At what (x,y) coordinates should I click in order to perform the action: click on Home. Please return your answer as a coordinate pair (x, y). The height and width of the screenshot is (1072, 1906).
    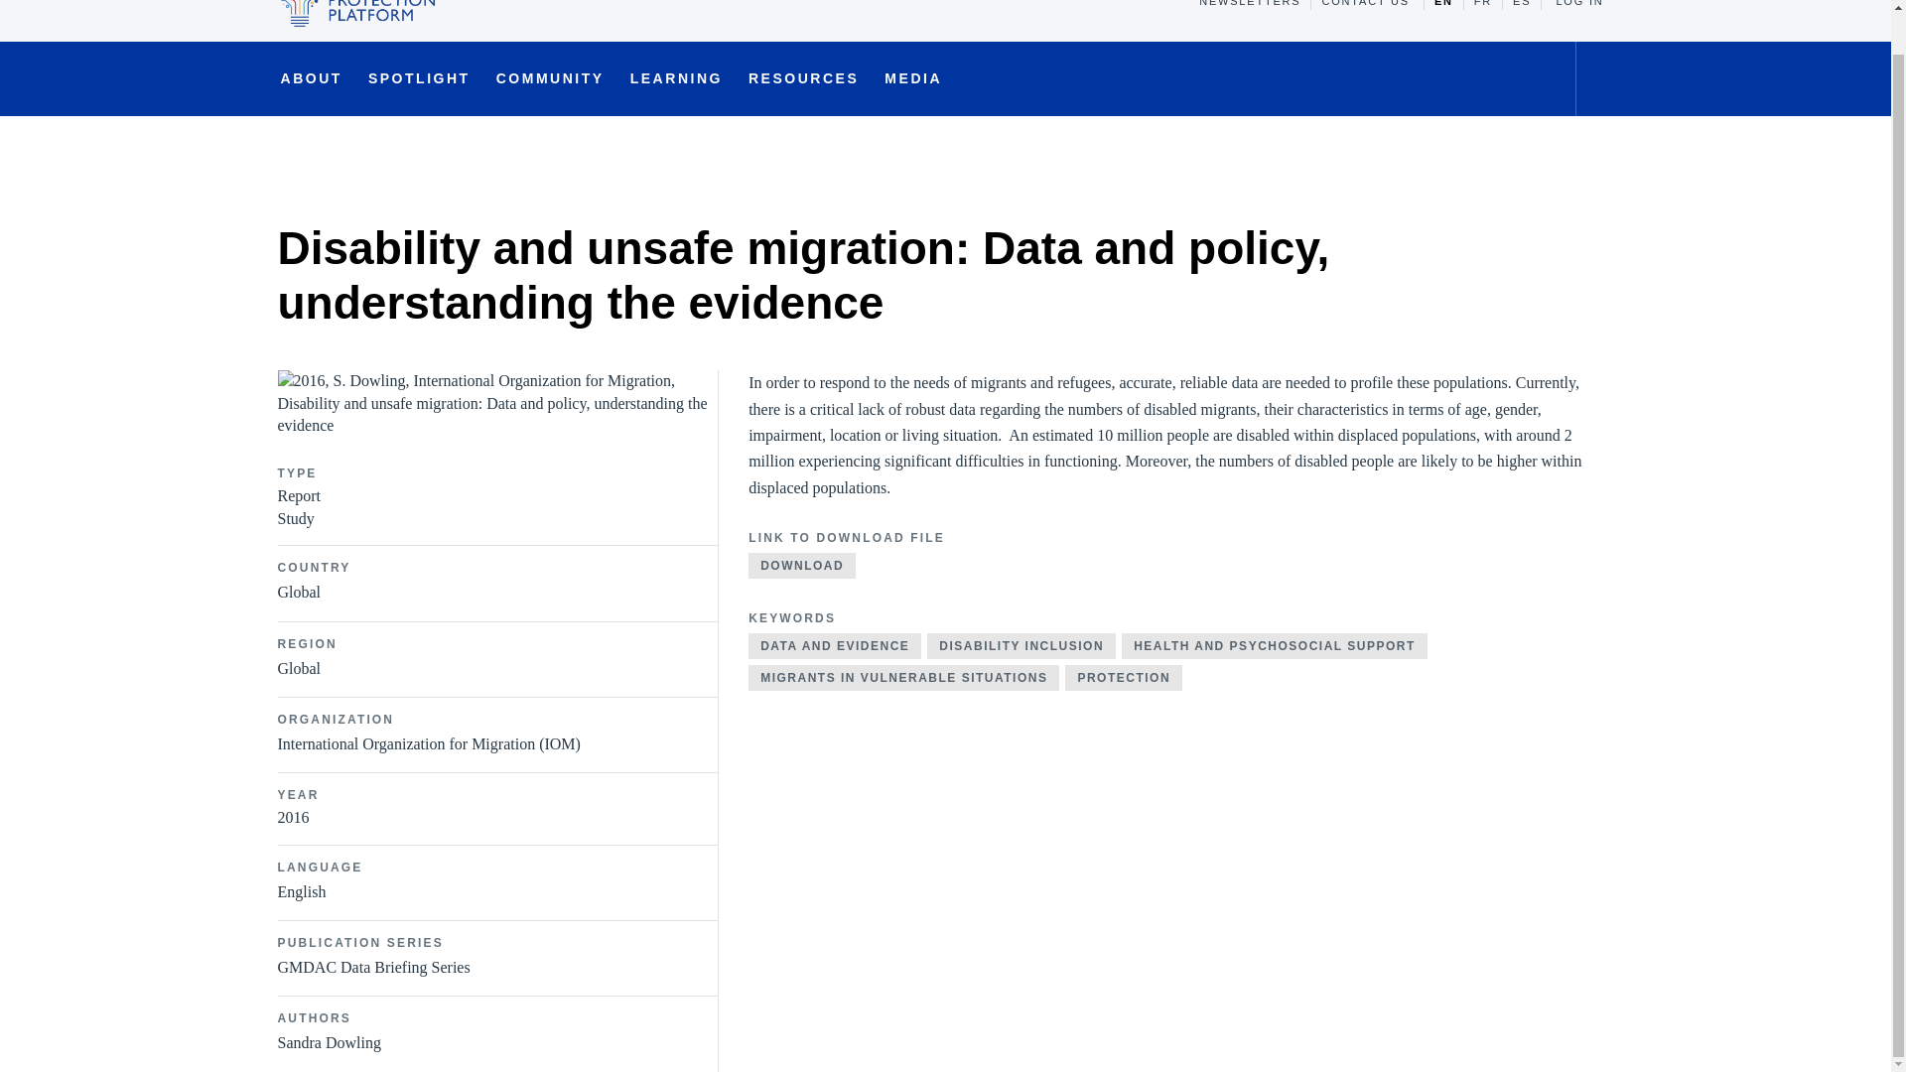
    Looking at the image, I should click on (284, 156).